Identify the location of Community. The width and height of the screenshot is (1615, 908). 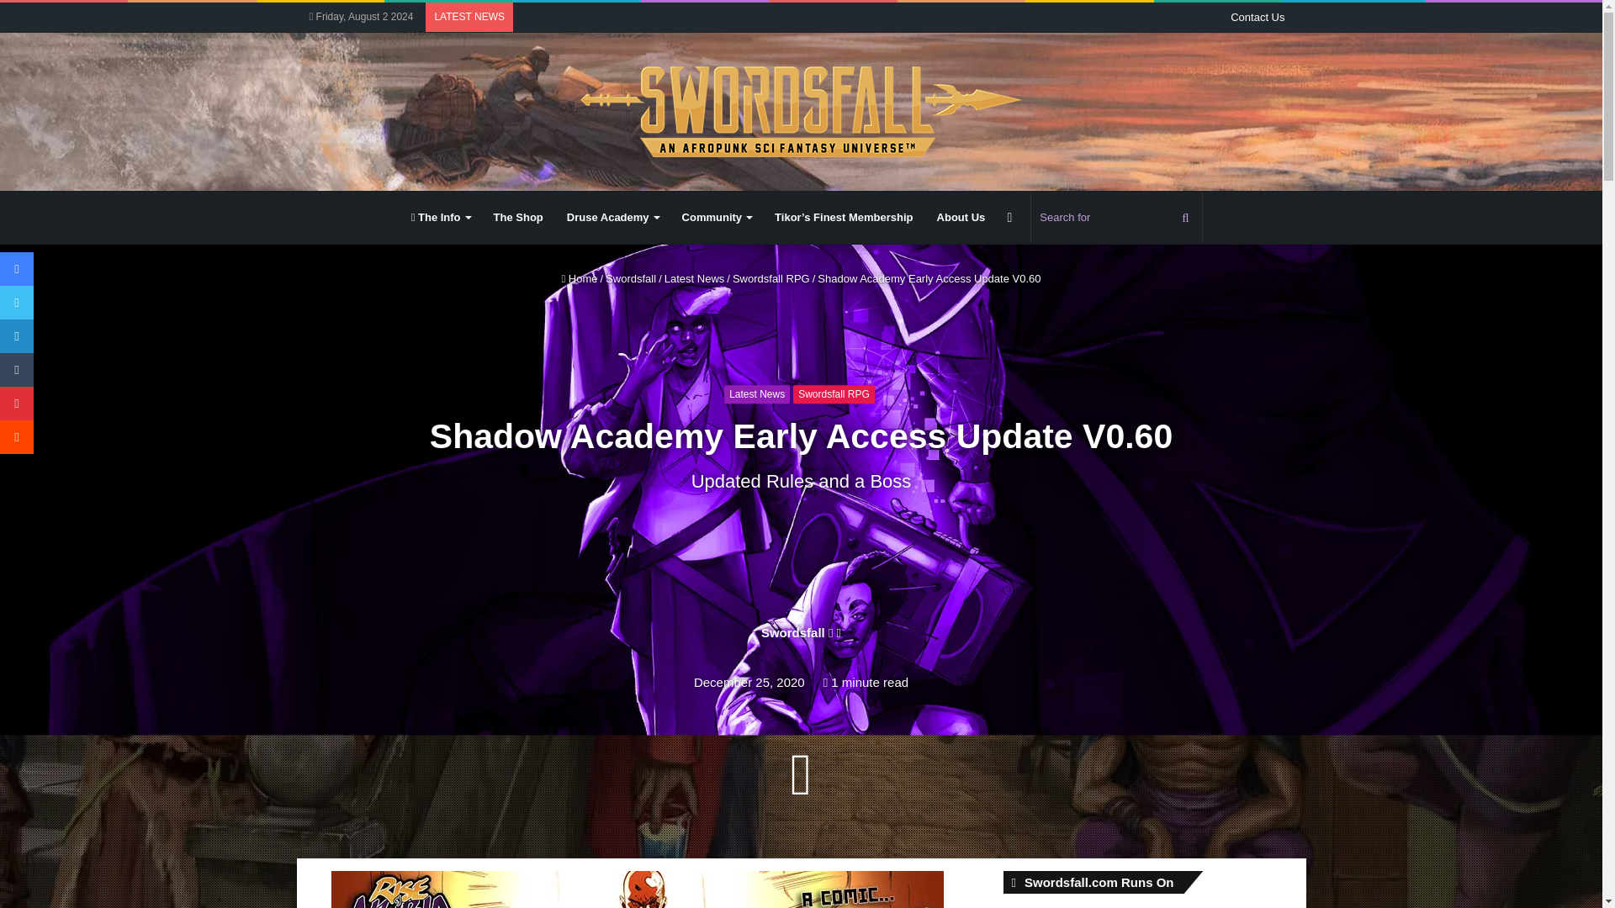
(717, 217).